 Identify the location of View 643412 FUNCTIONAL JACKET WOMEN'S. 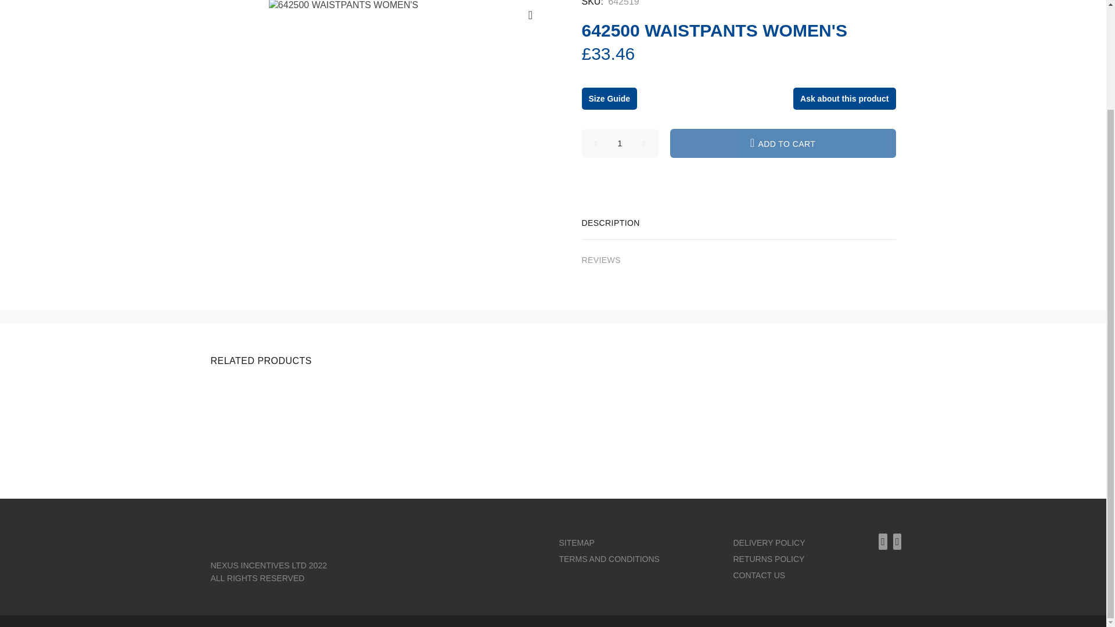
(292, 455).